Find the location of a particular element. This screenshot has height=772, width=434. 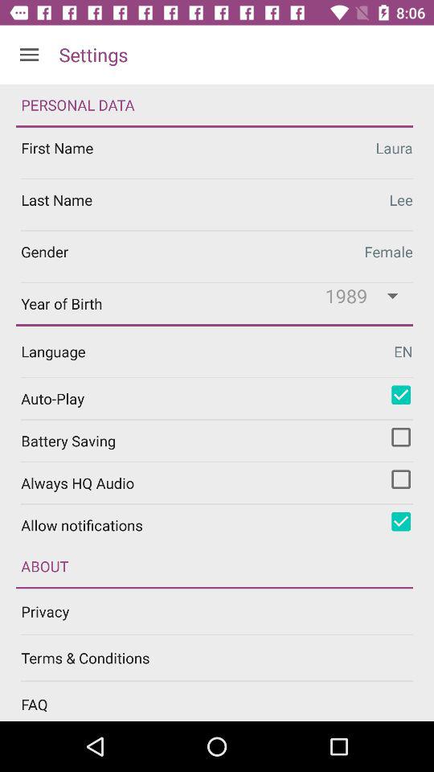

female is located at coordinates (217, 256).